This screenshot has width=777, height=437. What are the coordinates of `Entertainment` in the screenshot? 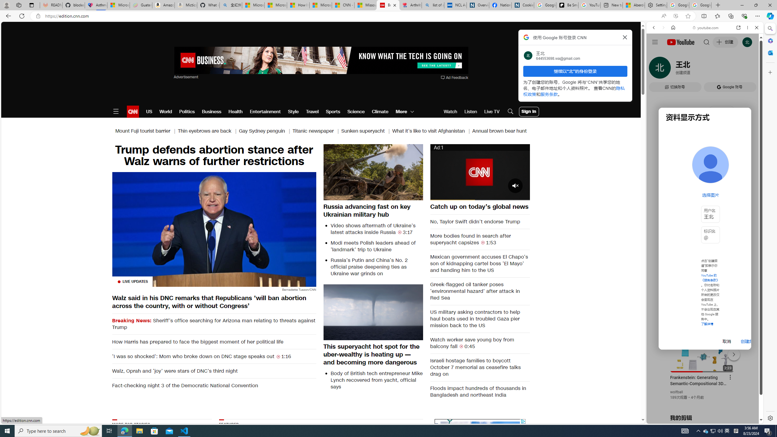 It's located at (265, 112).